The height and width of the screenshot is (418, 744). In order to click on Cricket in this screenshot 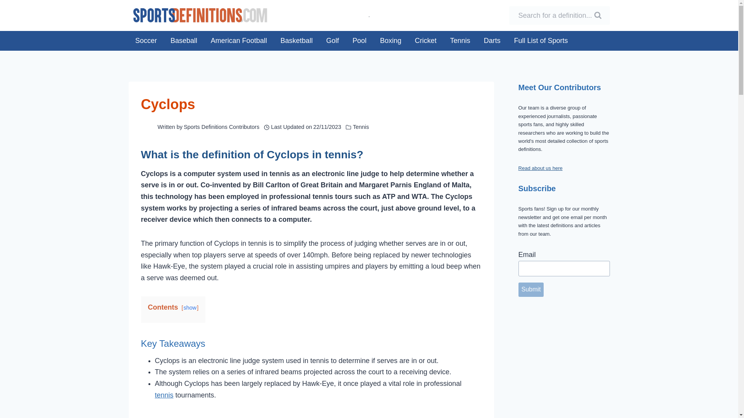, I will do `click(425, 40)`.